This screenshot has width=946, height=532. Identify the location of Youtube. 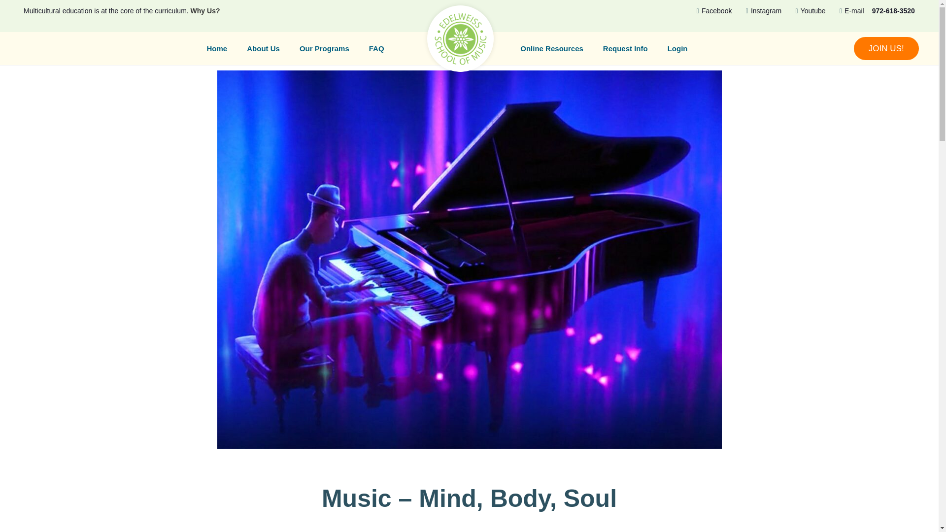
(807, 11).